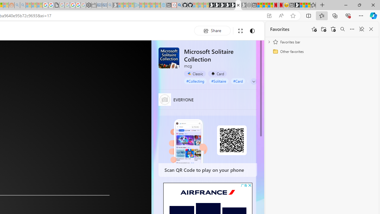 This screenshot has width=380, height=214. I want to click on #Solitaire, so click(219, 81).